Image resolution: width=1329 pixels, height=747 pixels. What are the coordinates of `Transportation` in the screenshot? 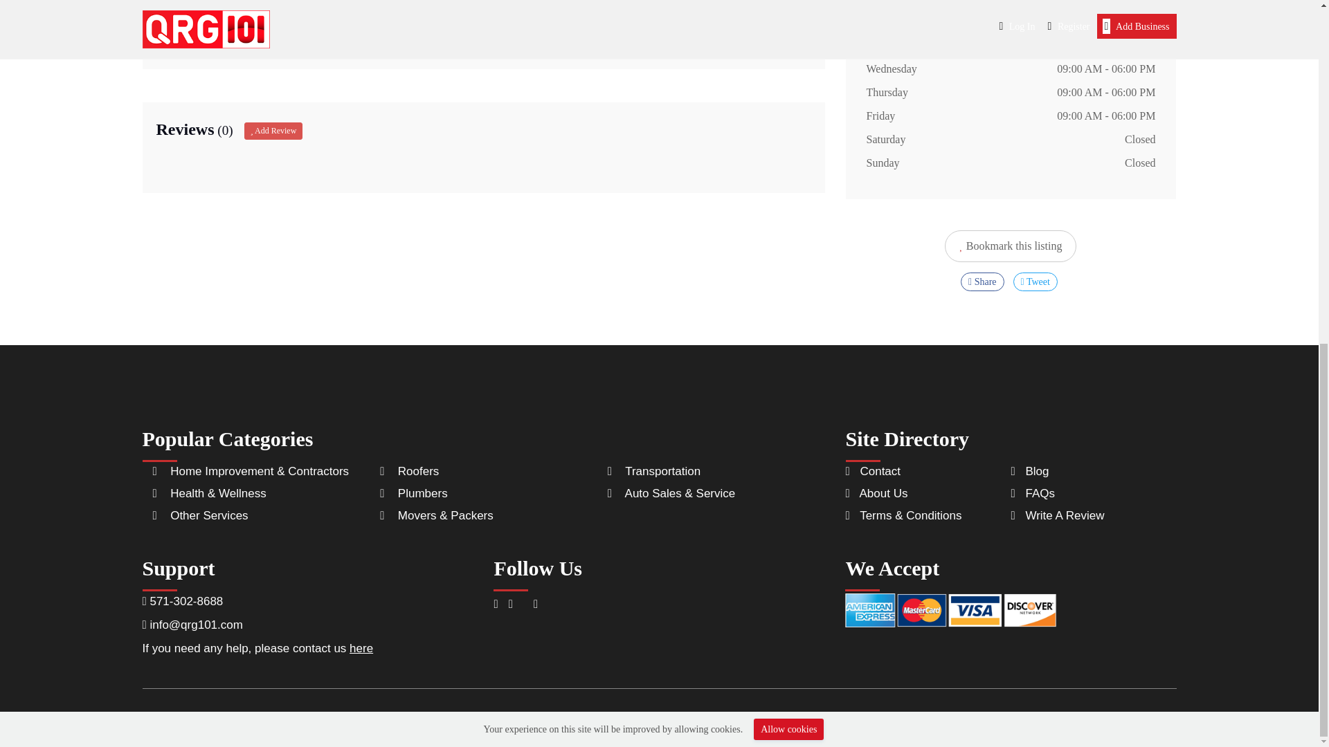 It's located at (662, 471).